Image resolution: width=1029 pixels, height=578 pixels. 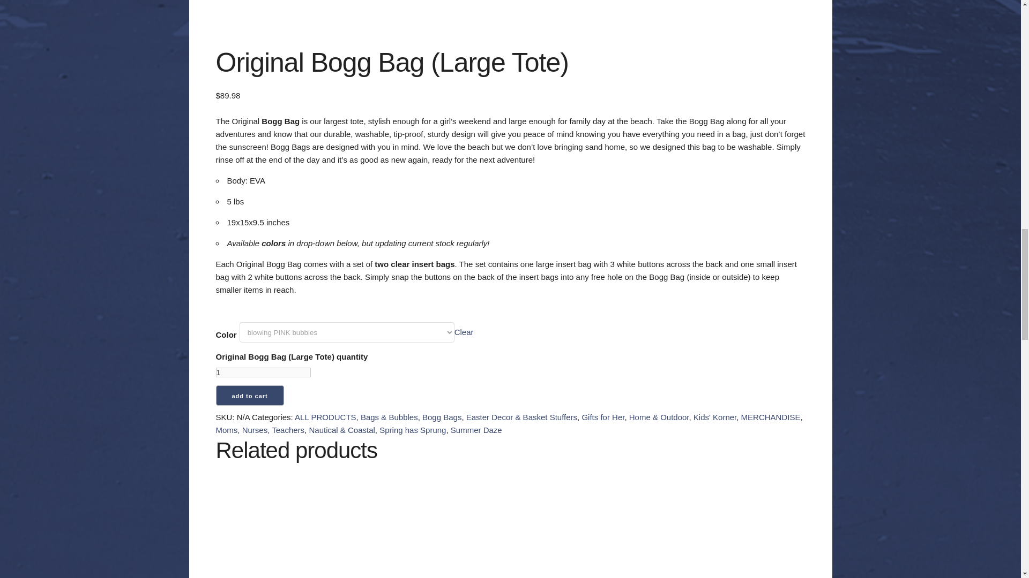 I want to click on Bogg Bags, so click(x=442, y=417).